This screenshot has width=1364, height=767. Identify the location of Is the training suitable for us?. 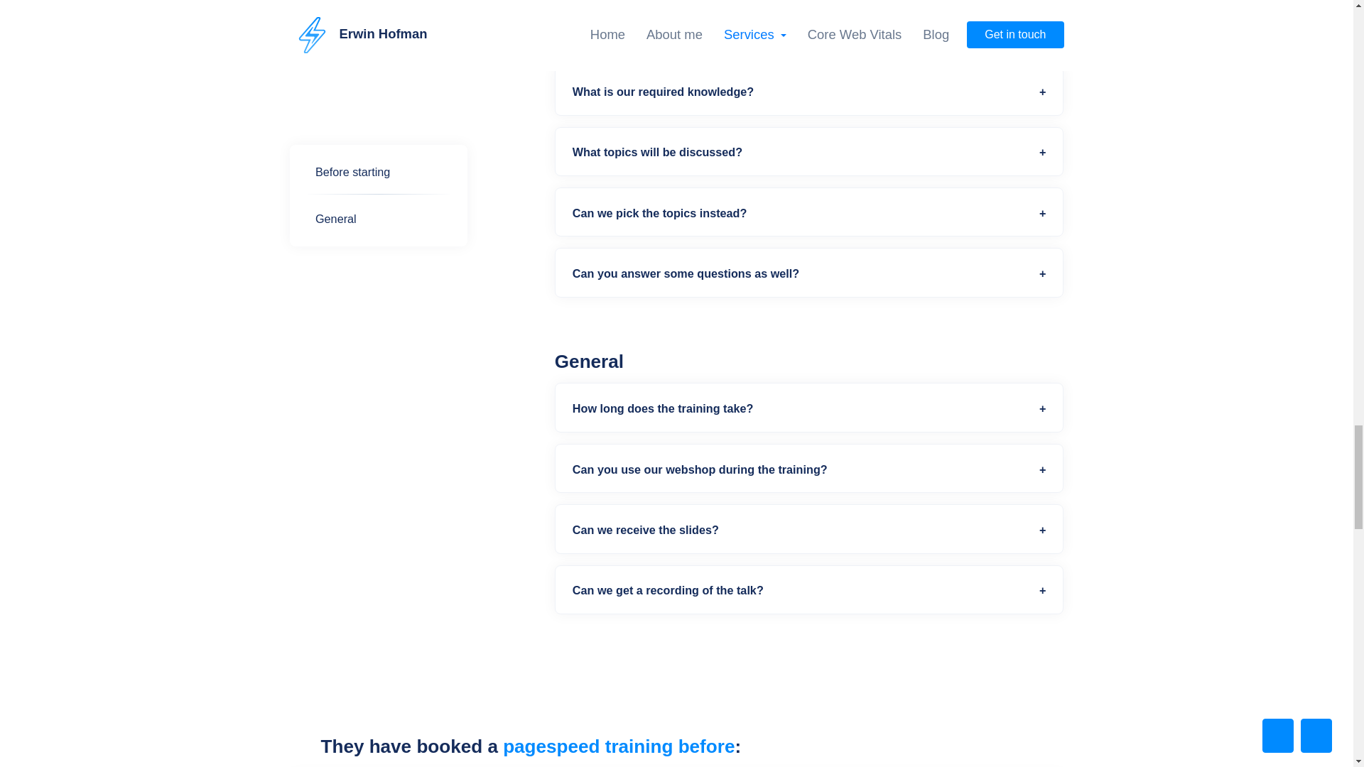
(809, 34).